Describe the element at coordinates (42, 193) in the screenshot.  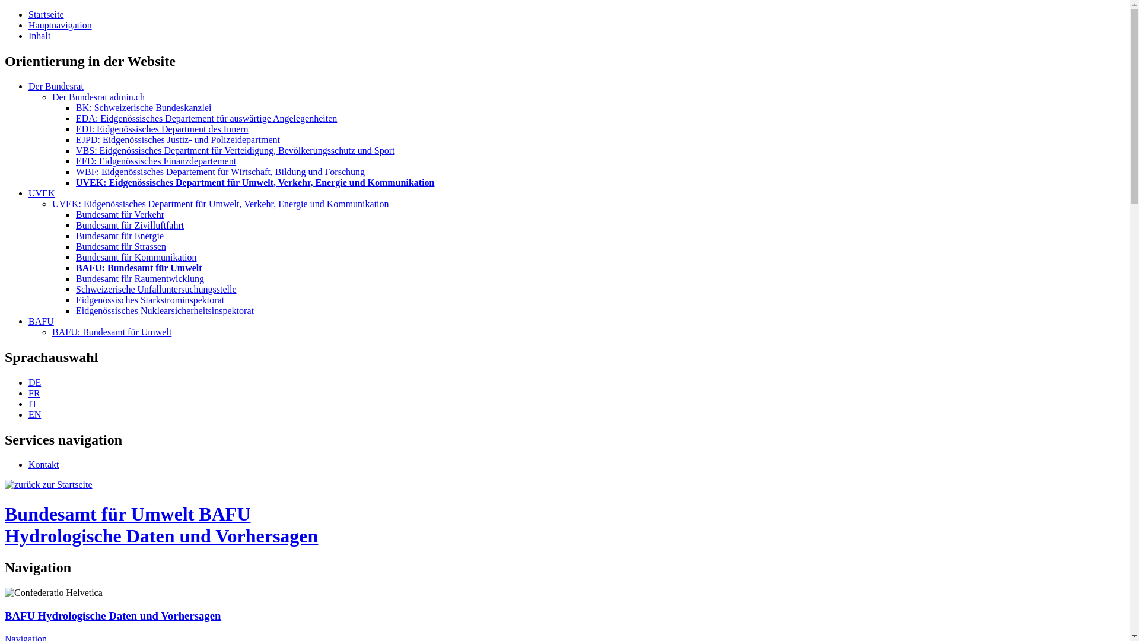
I see `UVEK` at that location.